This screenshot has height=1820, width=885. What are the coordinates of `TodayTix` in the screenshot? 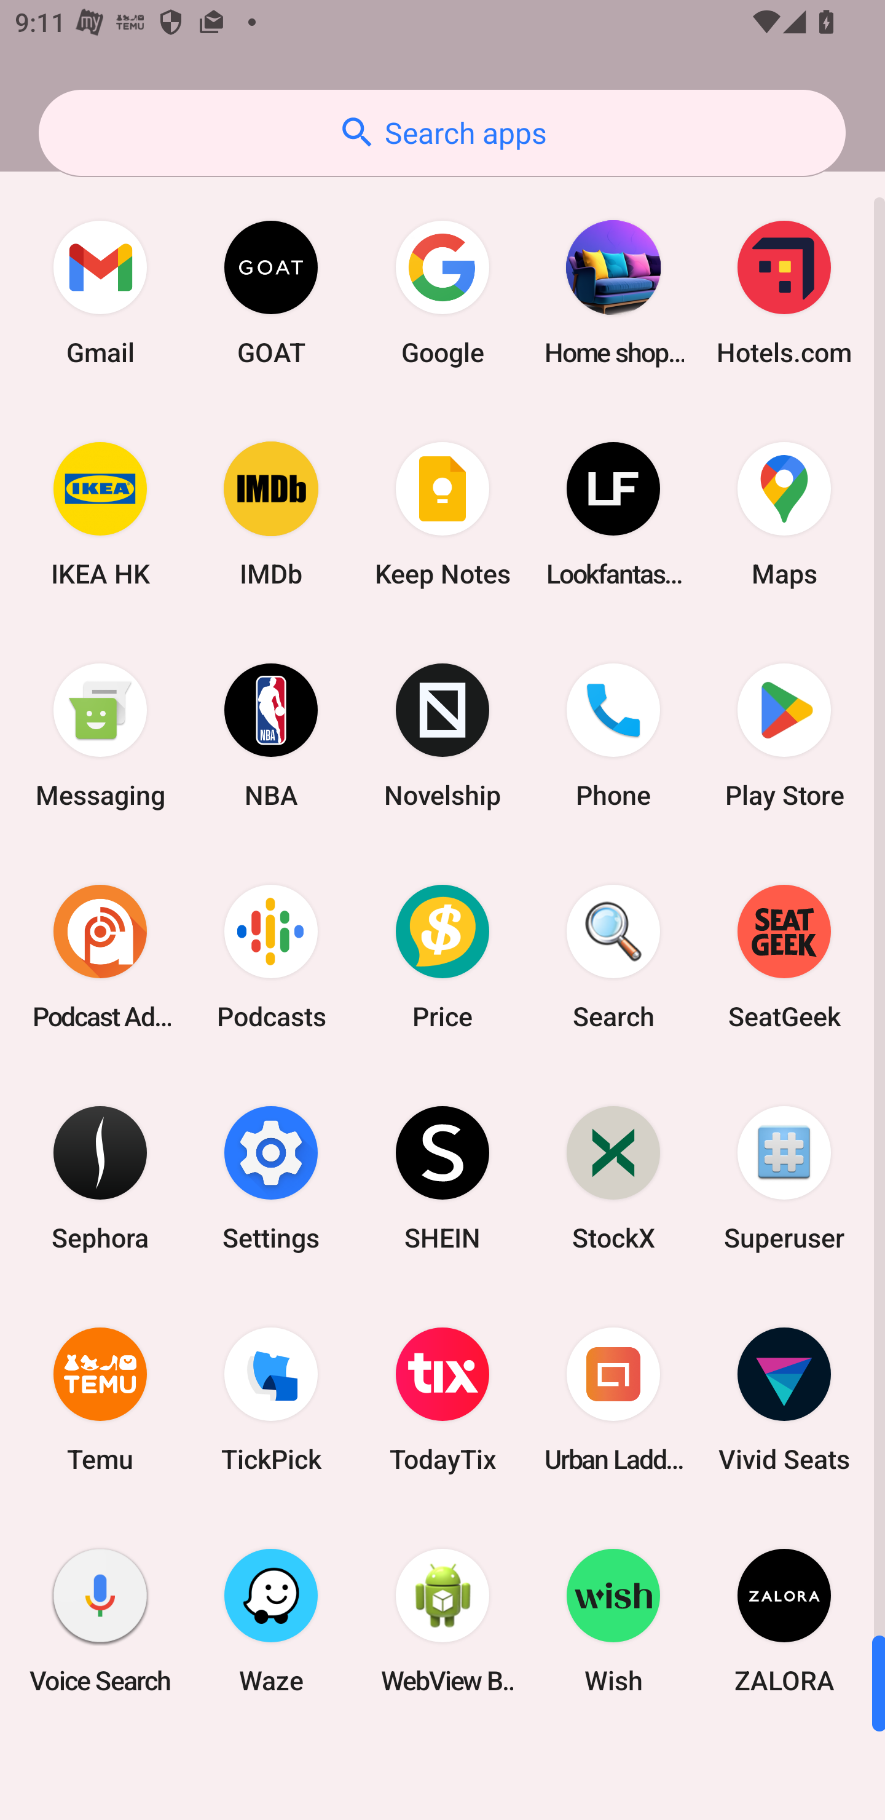 It's located at (442, 1399).